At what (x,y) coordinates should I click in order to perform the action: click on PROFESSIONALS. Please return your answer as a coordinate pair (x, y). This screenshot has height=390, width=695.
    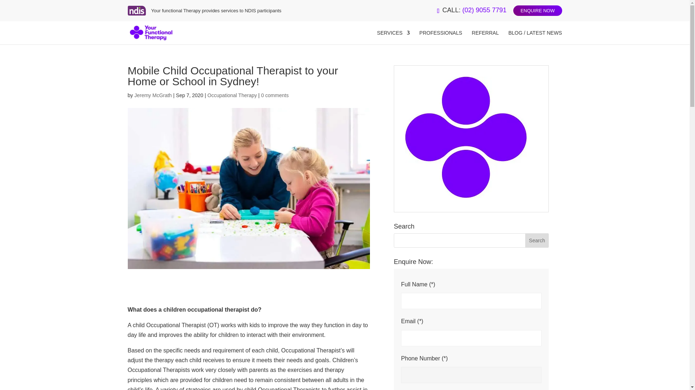
    Looking at the image, I should click on (441, 38).